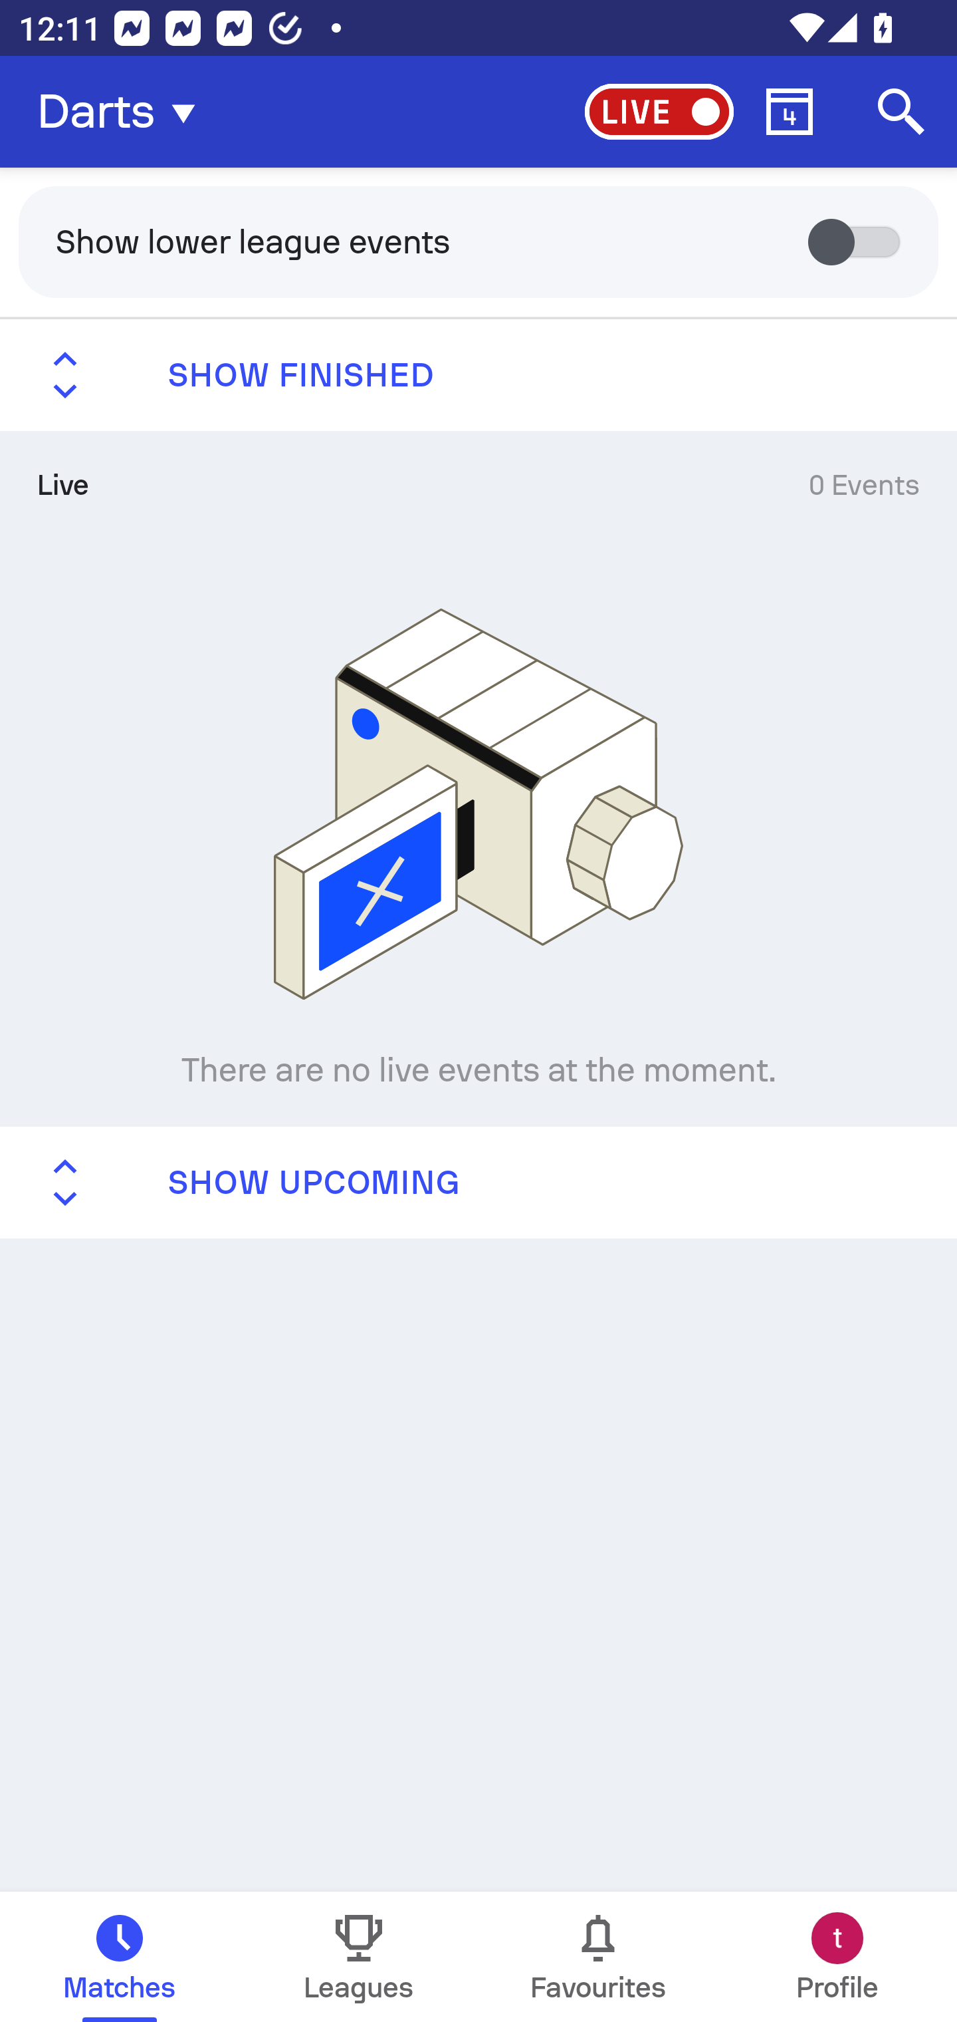 This screenshot has height=2022, width=957. Describe the element at coordinates (790, 112) in the screenshot. I see `Calendar` at that location.